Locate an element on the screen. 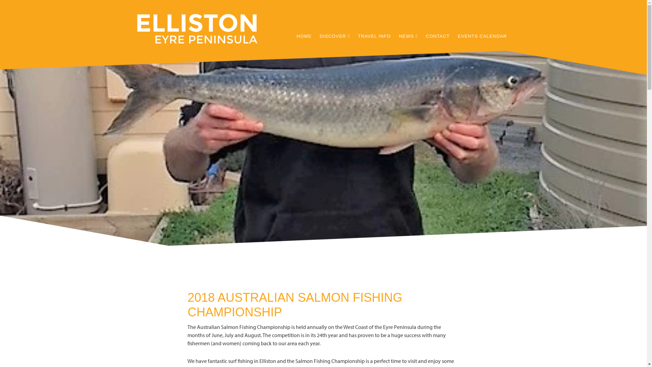  NEWS is located at coordinates (408, 29).